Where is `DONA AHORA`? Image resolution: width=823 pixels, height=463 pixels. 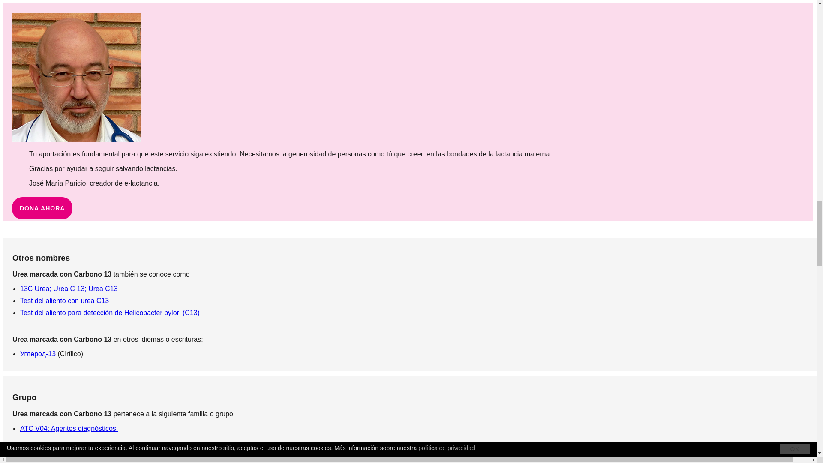
DONA AHORA is located at coordinates (42, 208).